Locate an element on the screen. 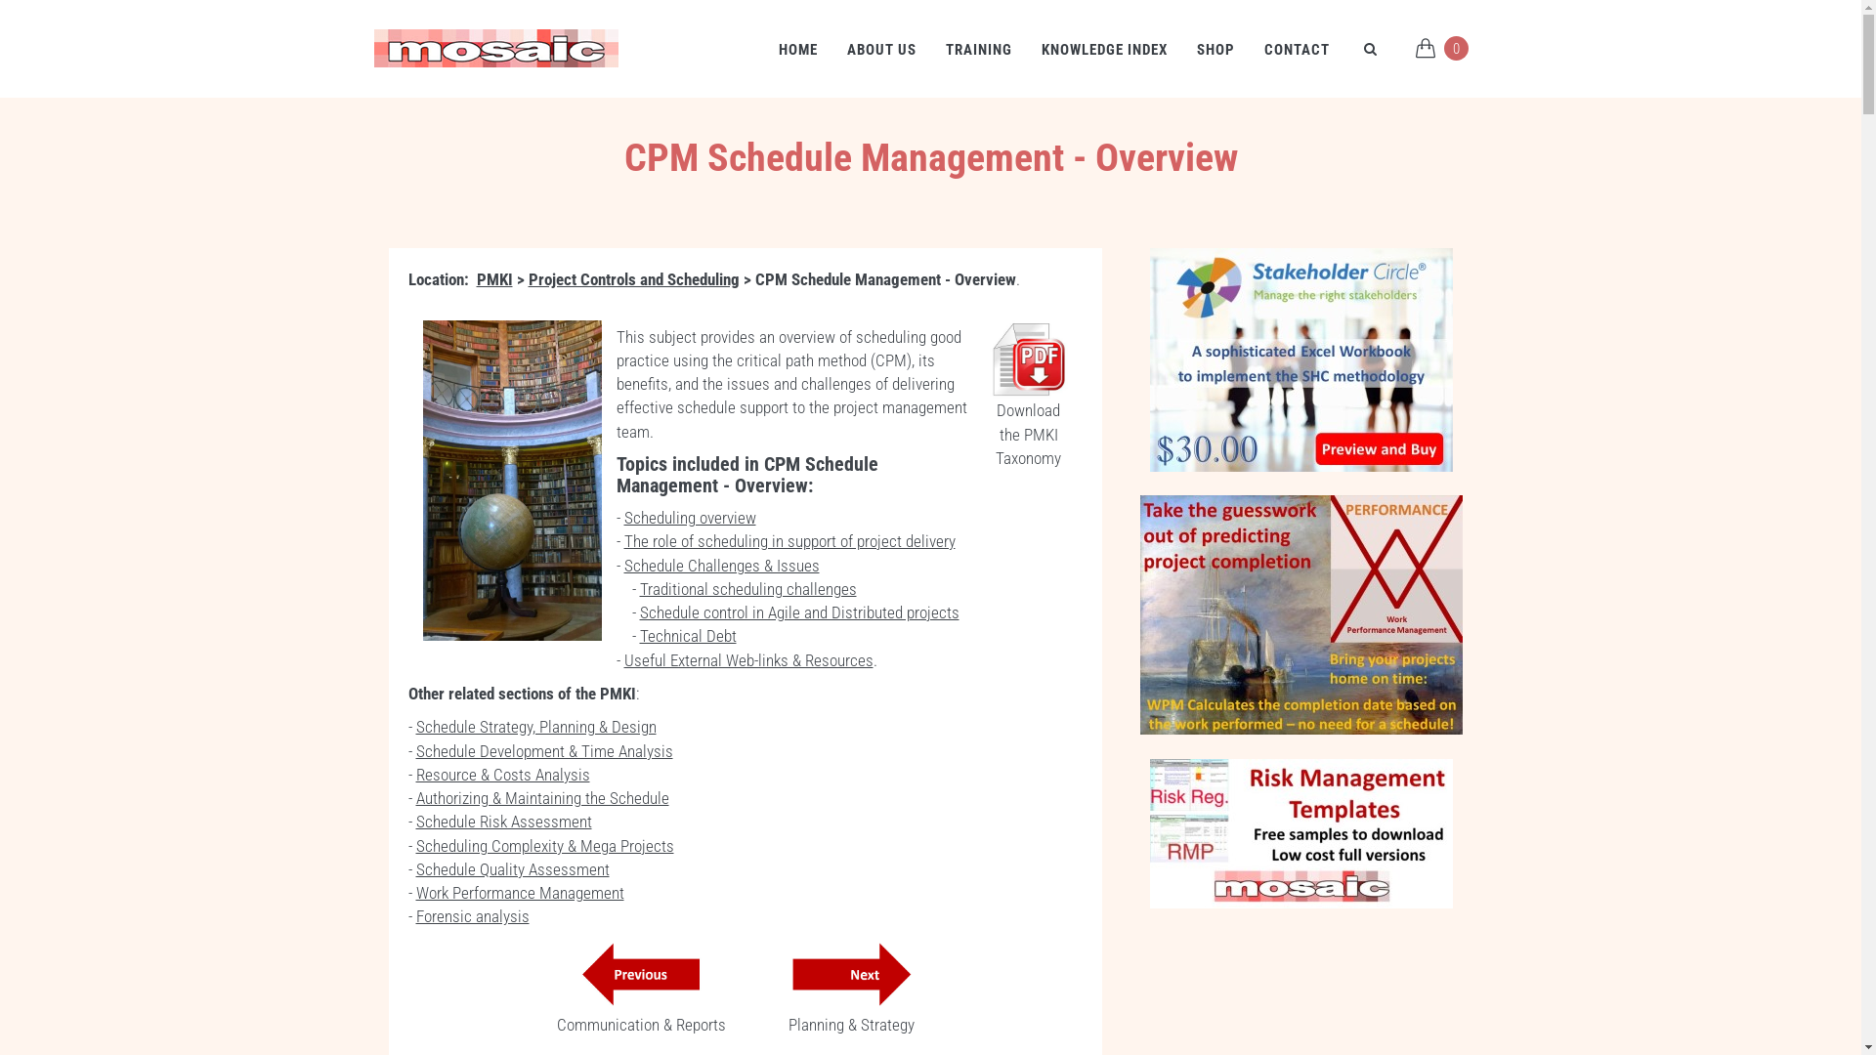 The image size is (1876, 1055). The PMKI Library is located at coordinates (512, 481).